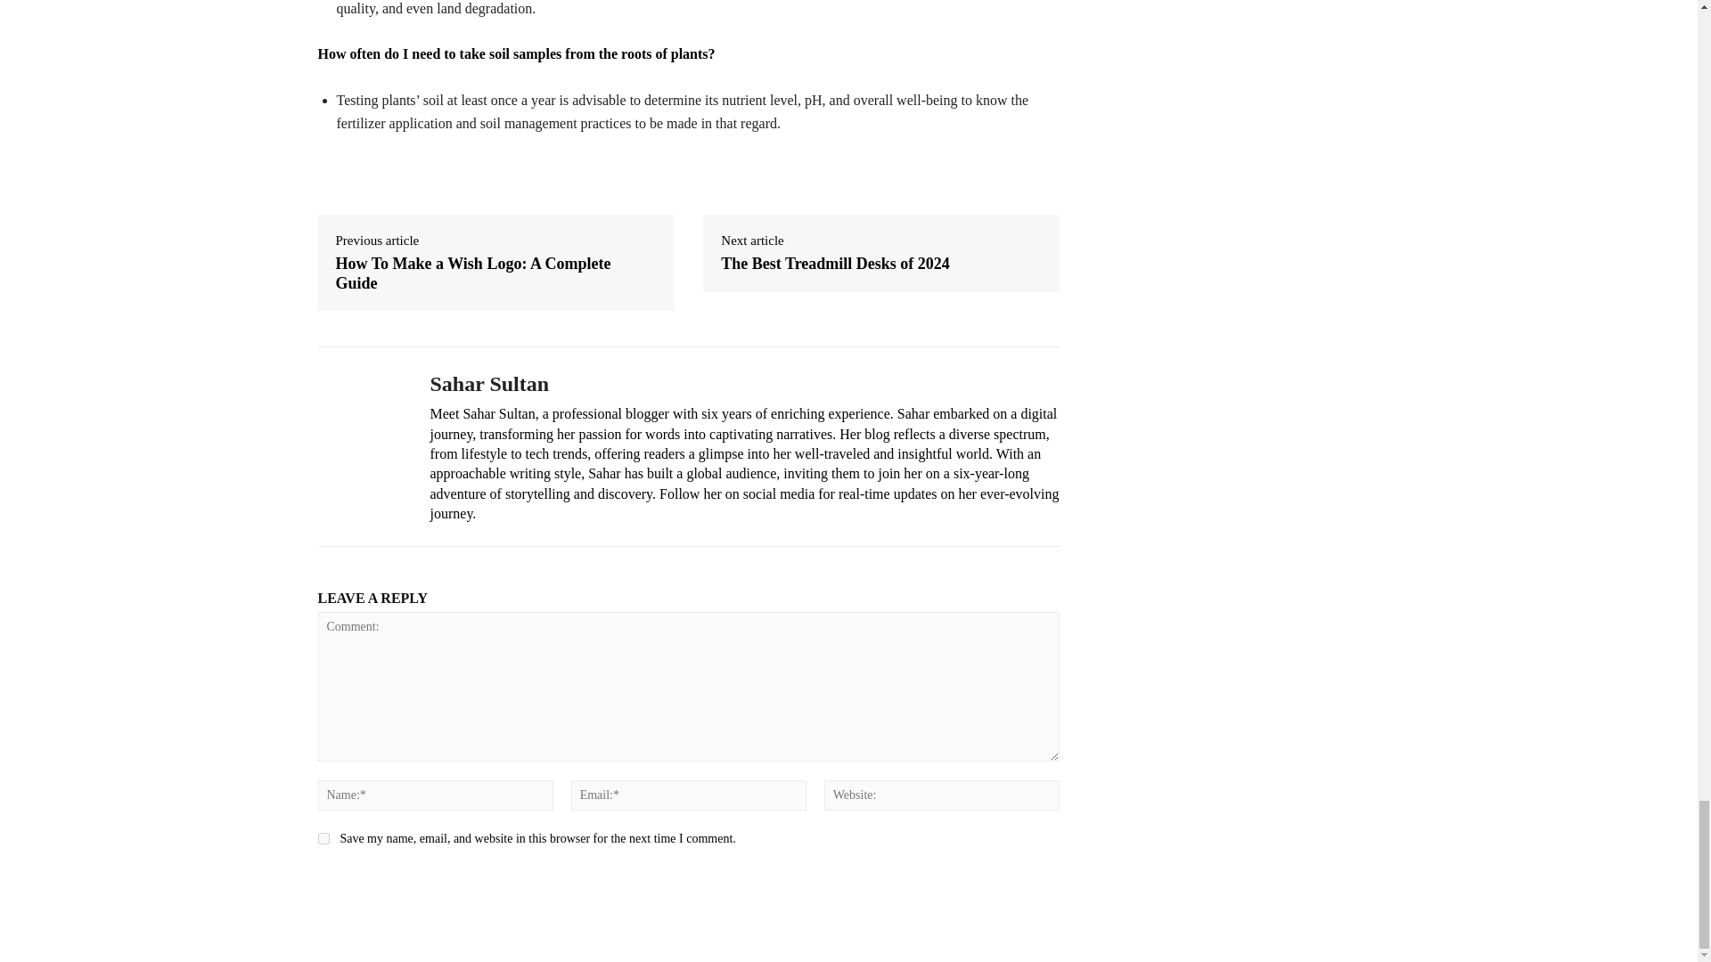 The height and width of the screenshot is (962, 1711). I want to click on How To Make a Wish Logo: A Complete Guide, so click(495, 274).